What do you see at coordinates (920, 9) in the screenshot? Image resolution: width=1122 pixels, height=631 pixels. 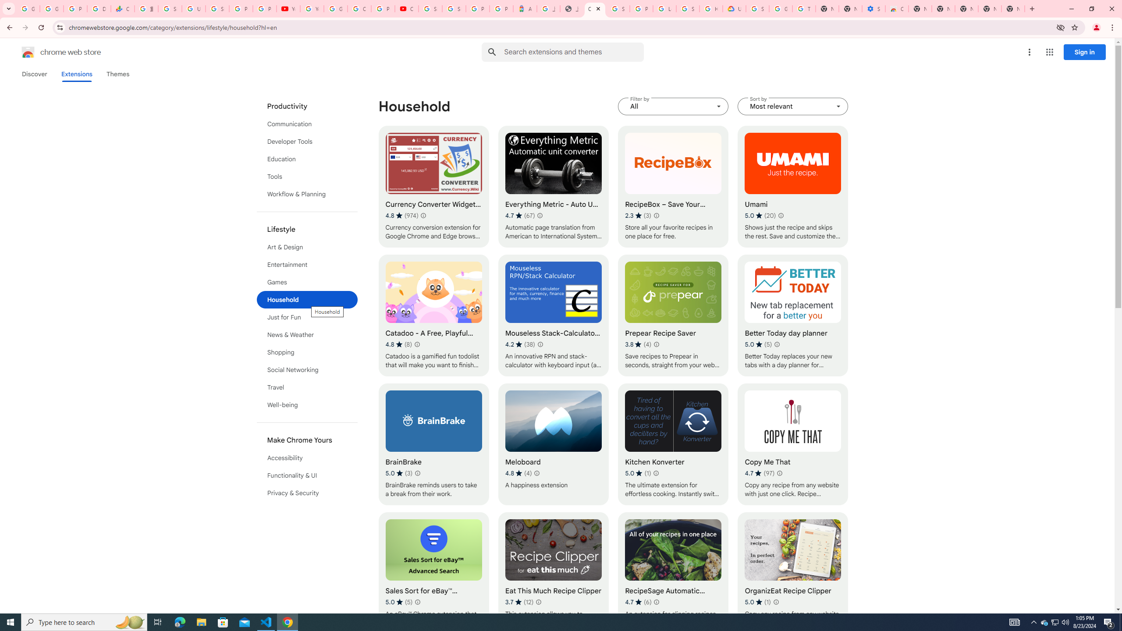 I see `New Tab` at bounding box center [920, 9].